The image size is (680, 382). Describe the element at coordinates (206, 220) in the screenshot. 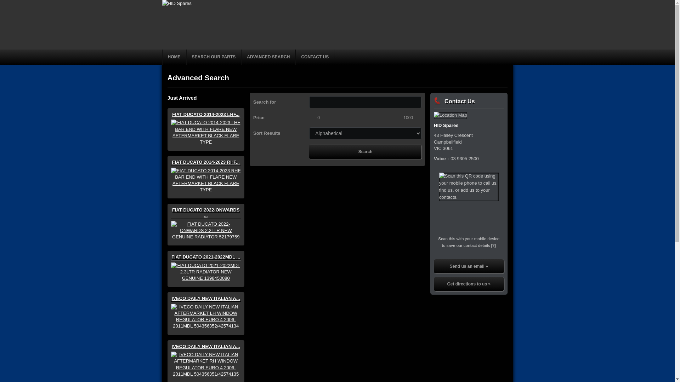

I see `FIAT DUCATO 2022-ONWARDS ...` at that location.